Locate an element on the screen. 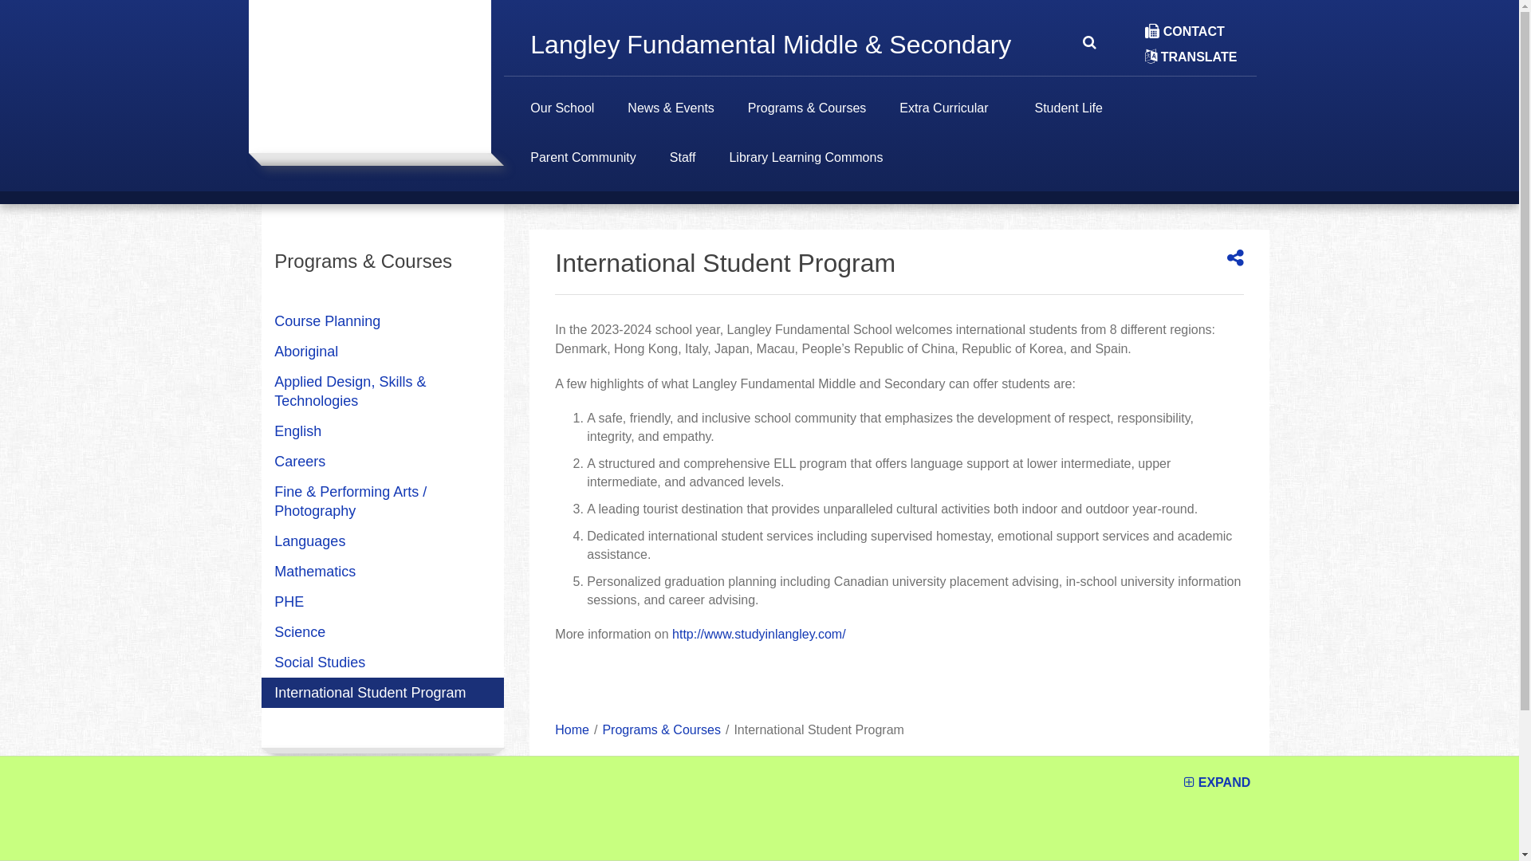 The width and height of the screenshot is (1531, 861). SD35, Langley School District is located at coordinates (370, 807).